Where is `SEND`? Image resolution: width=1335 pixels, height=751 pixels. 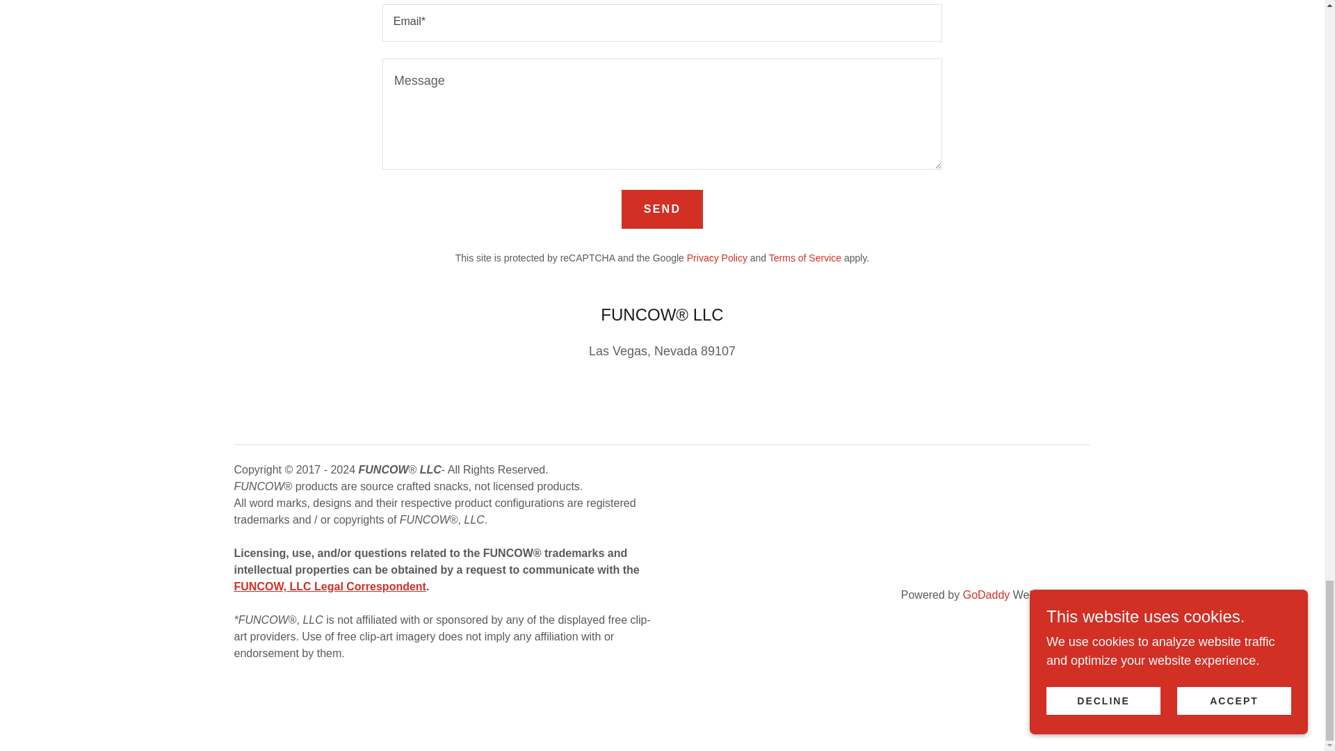
SEND is located at coordinates (662, 209).